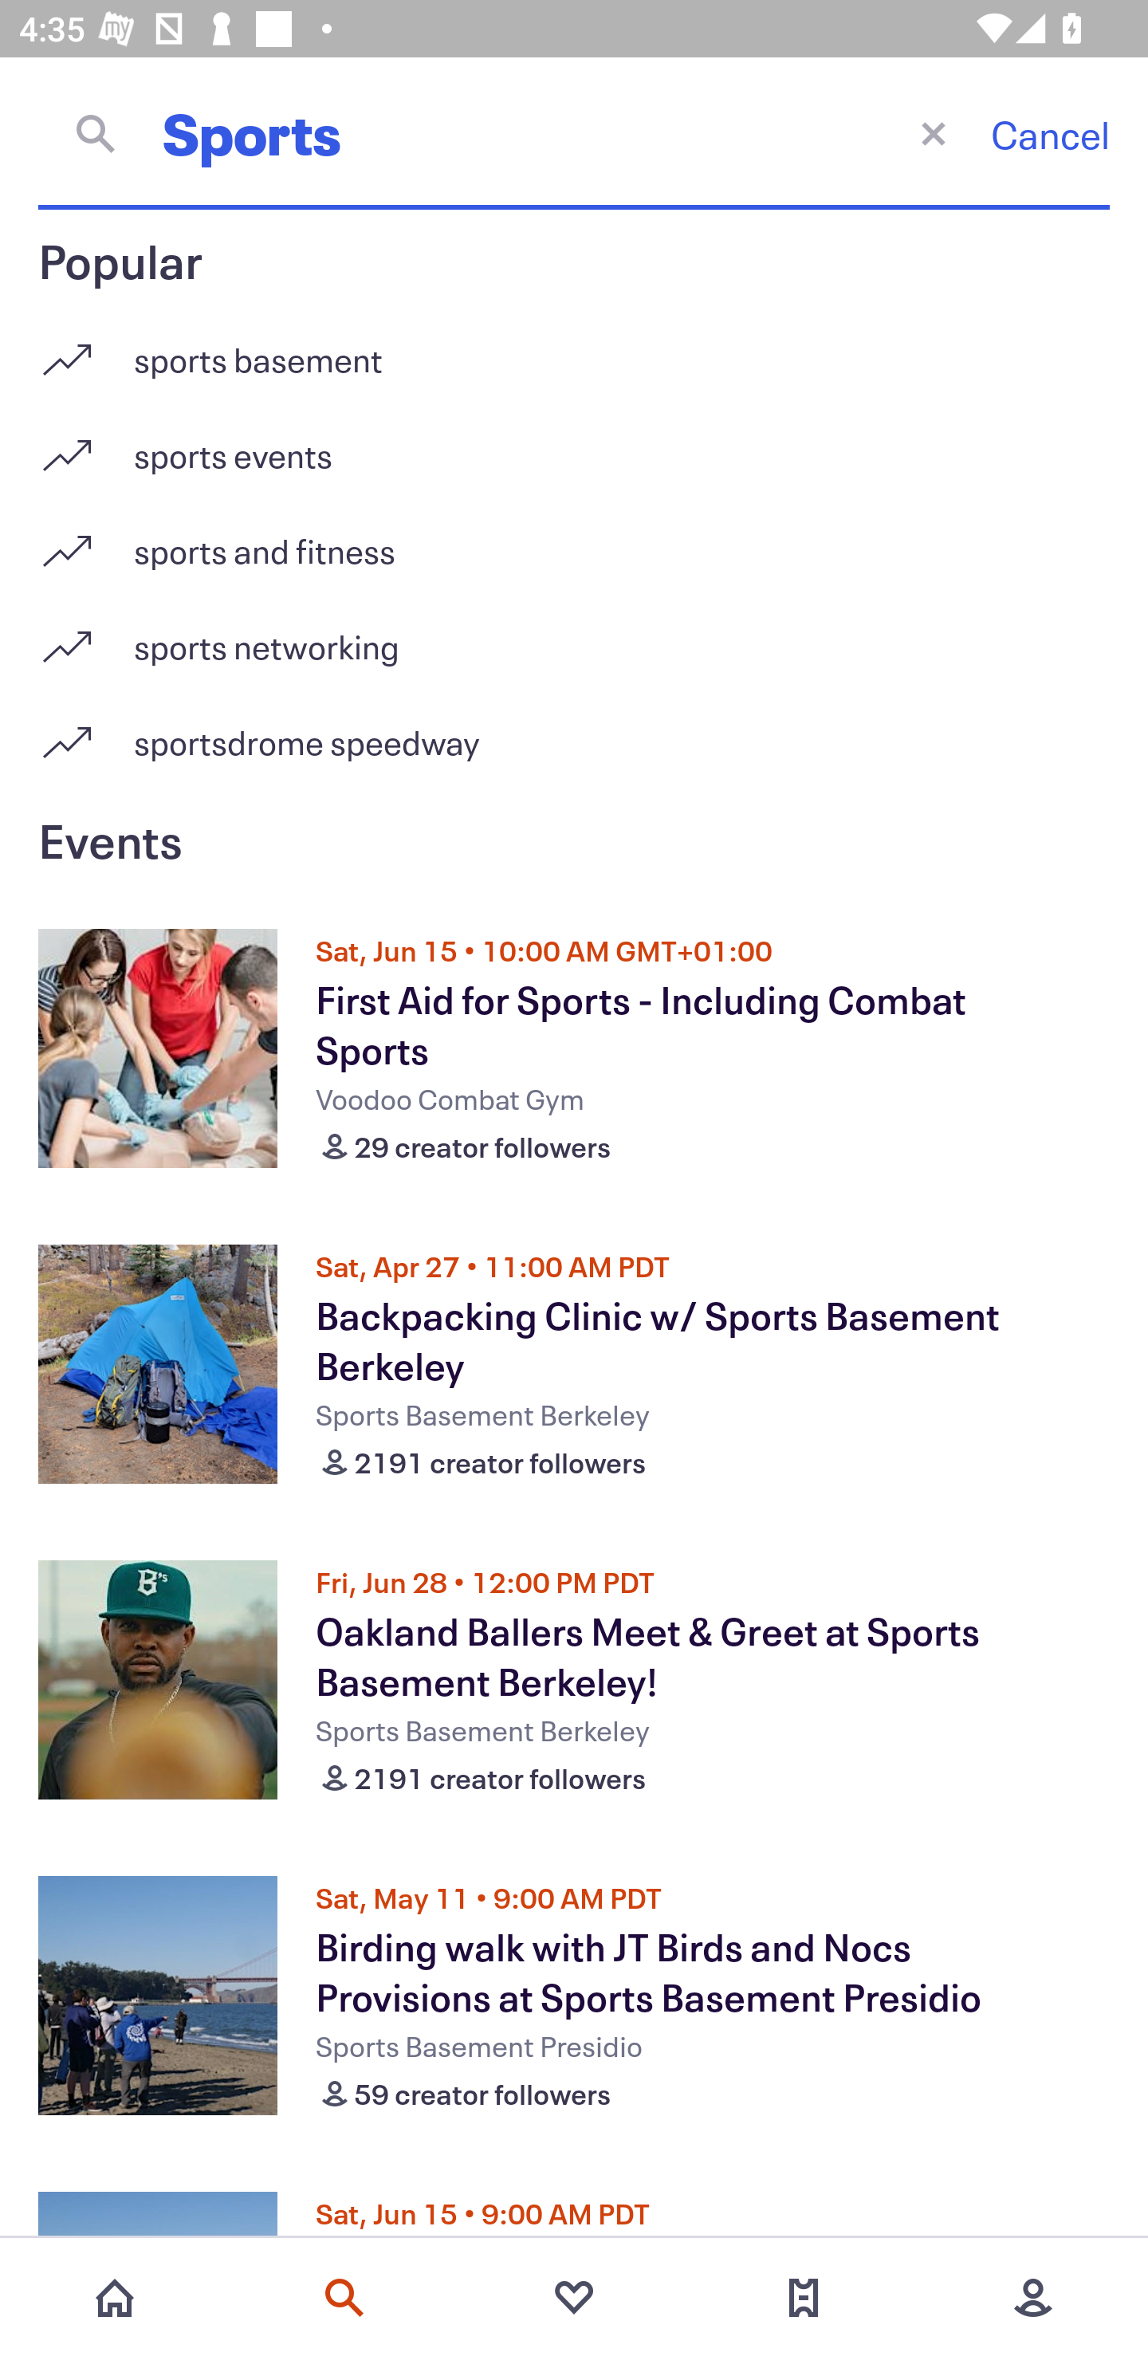  I want to click on Close current screen, so click(933, 132).